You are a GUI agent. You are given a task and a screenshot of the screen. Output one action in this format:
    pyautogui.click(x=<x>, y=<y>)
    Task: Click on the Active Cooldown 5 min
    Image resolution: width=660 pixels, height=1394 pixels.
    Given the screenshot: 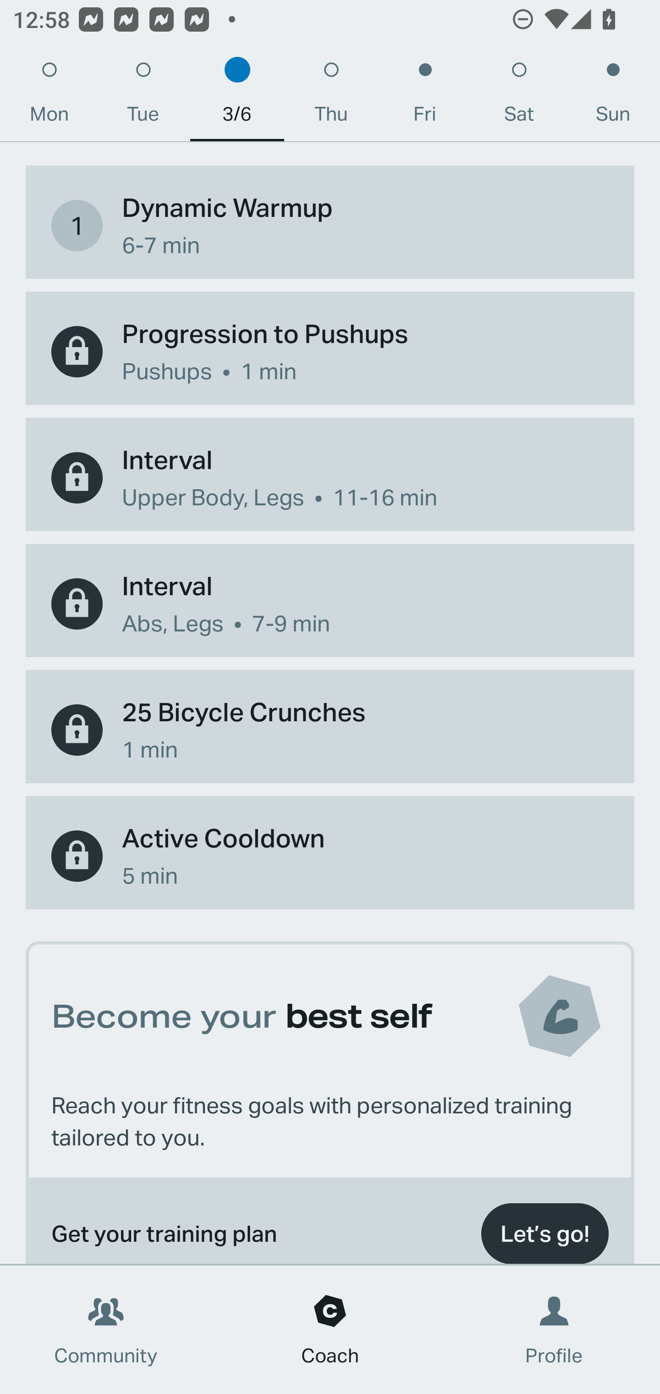 What is the action you would take?
    pyautogui.click(x=330, y=857)
    